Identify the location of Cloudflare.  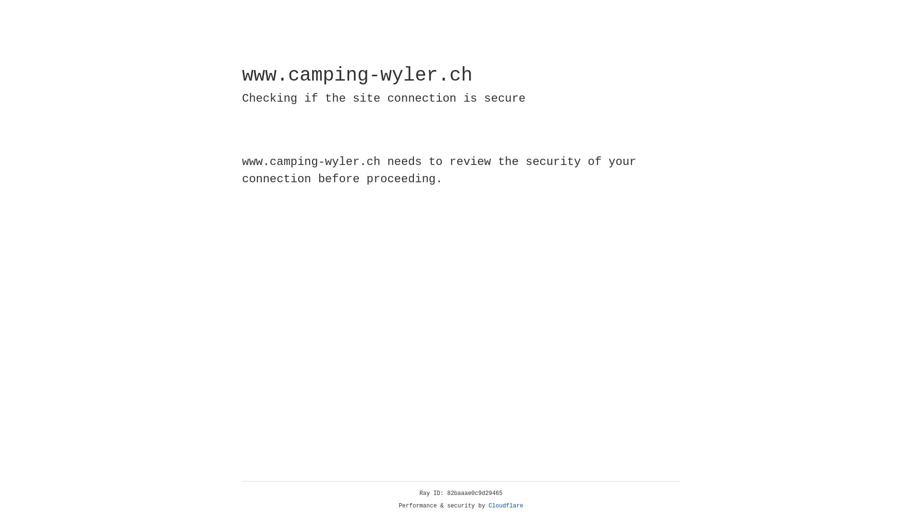
(506, 506).